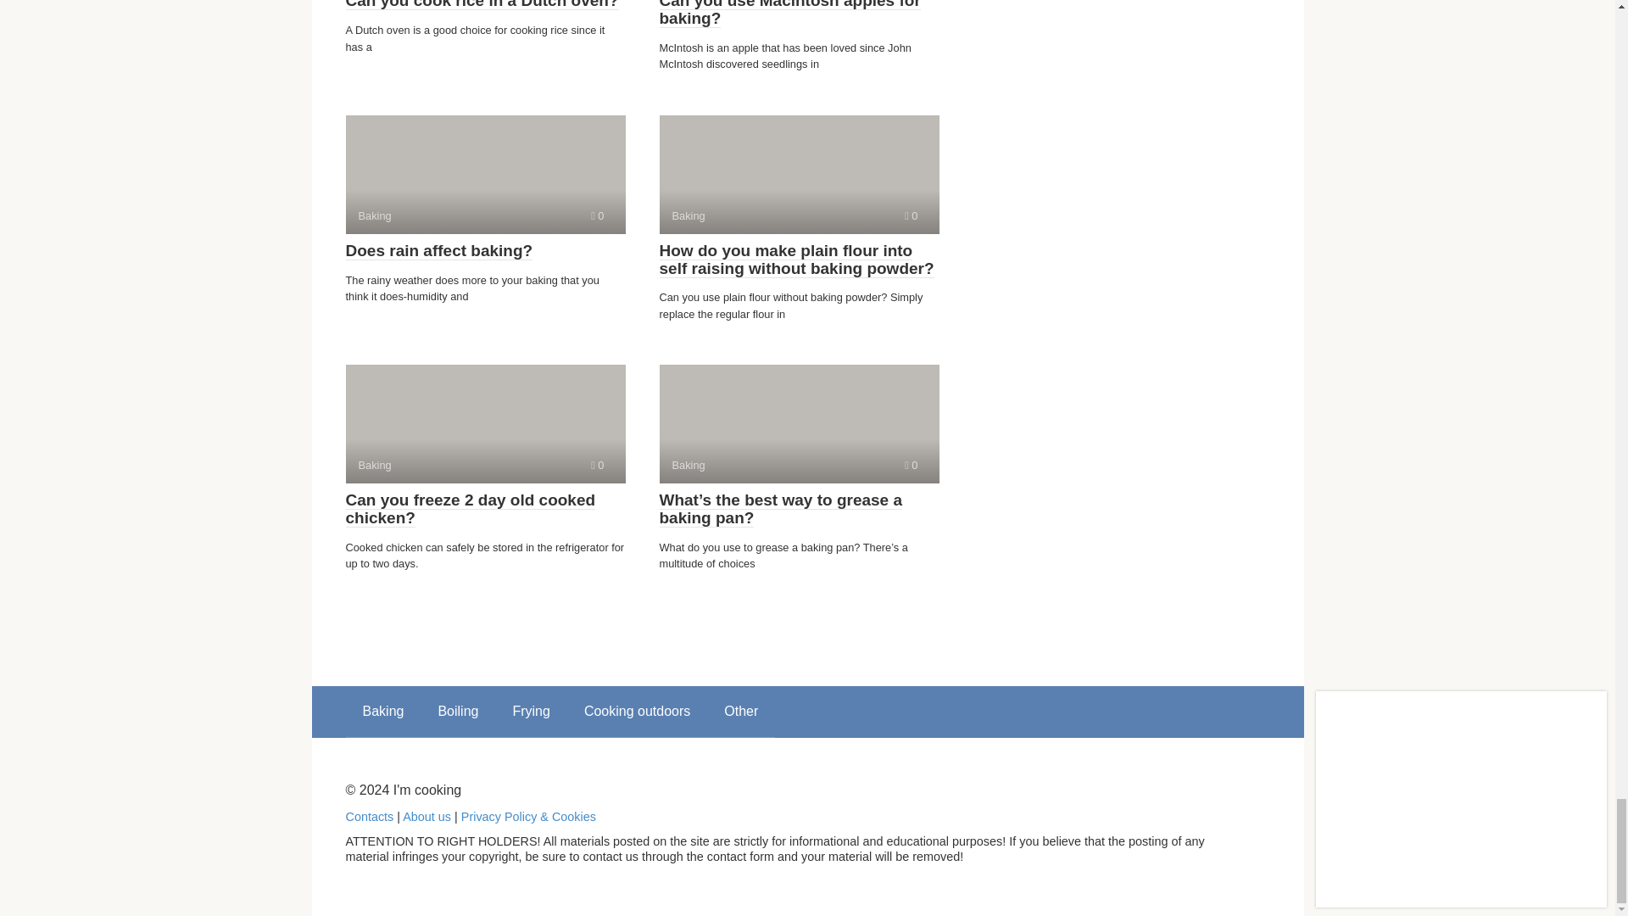 This screenshot has height=916, width=1628. Describe the element at coordinates (790, 14) in the screenshot. I see `Comments` at that location.